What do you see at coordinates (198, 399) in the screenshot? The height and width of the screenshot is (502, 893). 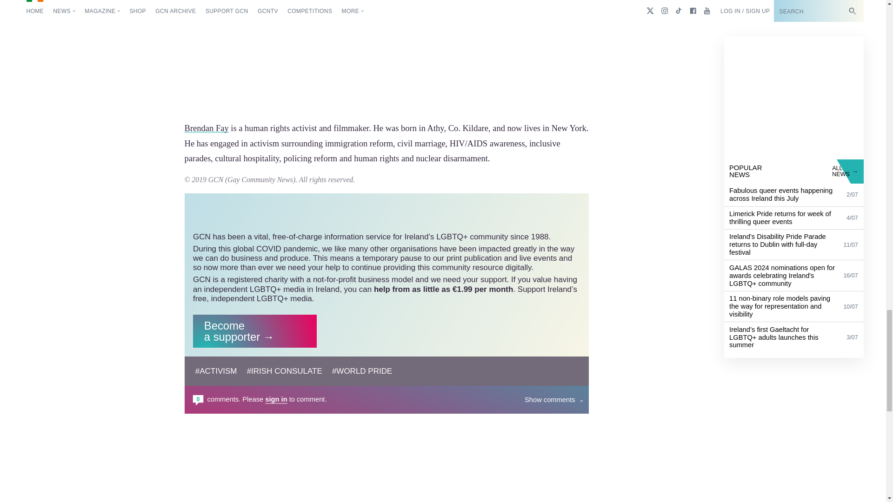 I see `0` at bounding box center [198, 399].